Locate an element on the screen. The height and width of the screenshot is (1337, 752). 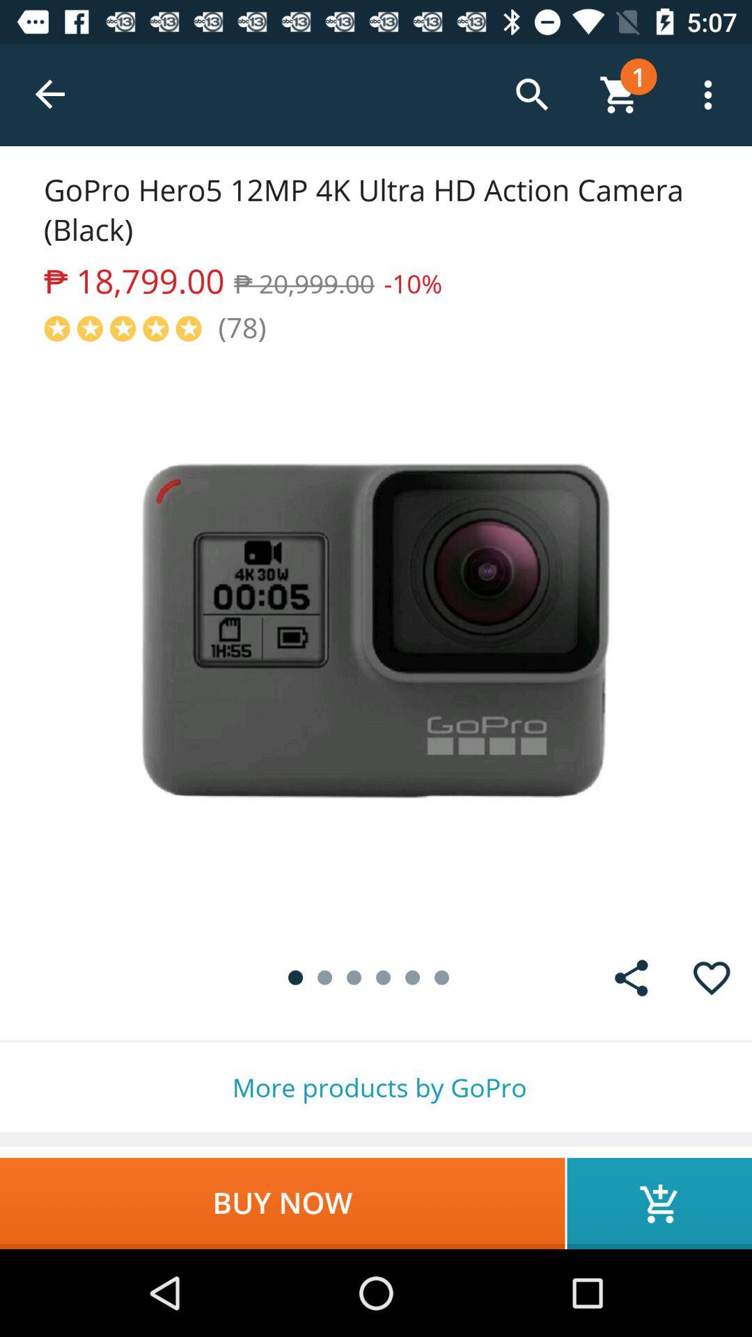
choose buy now icon is located at coordinates (283, 1203).